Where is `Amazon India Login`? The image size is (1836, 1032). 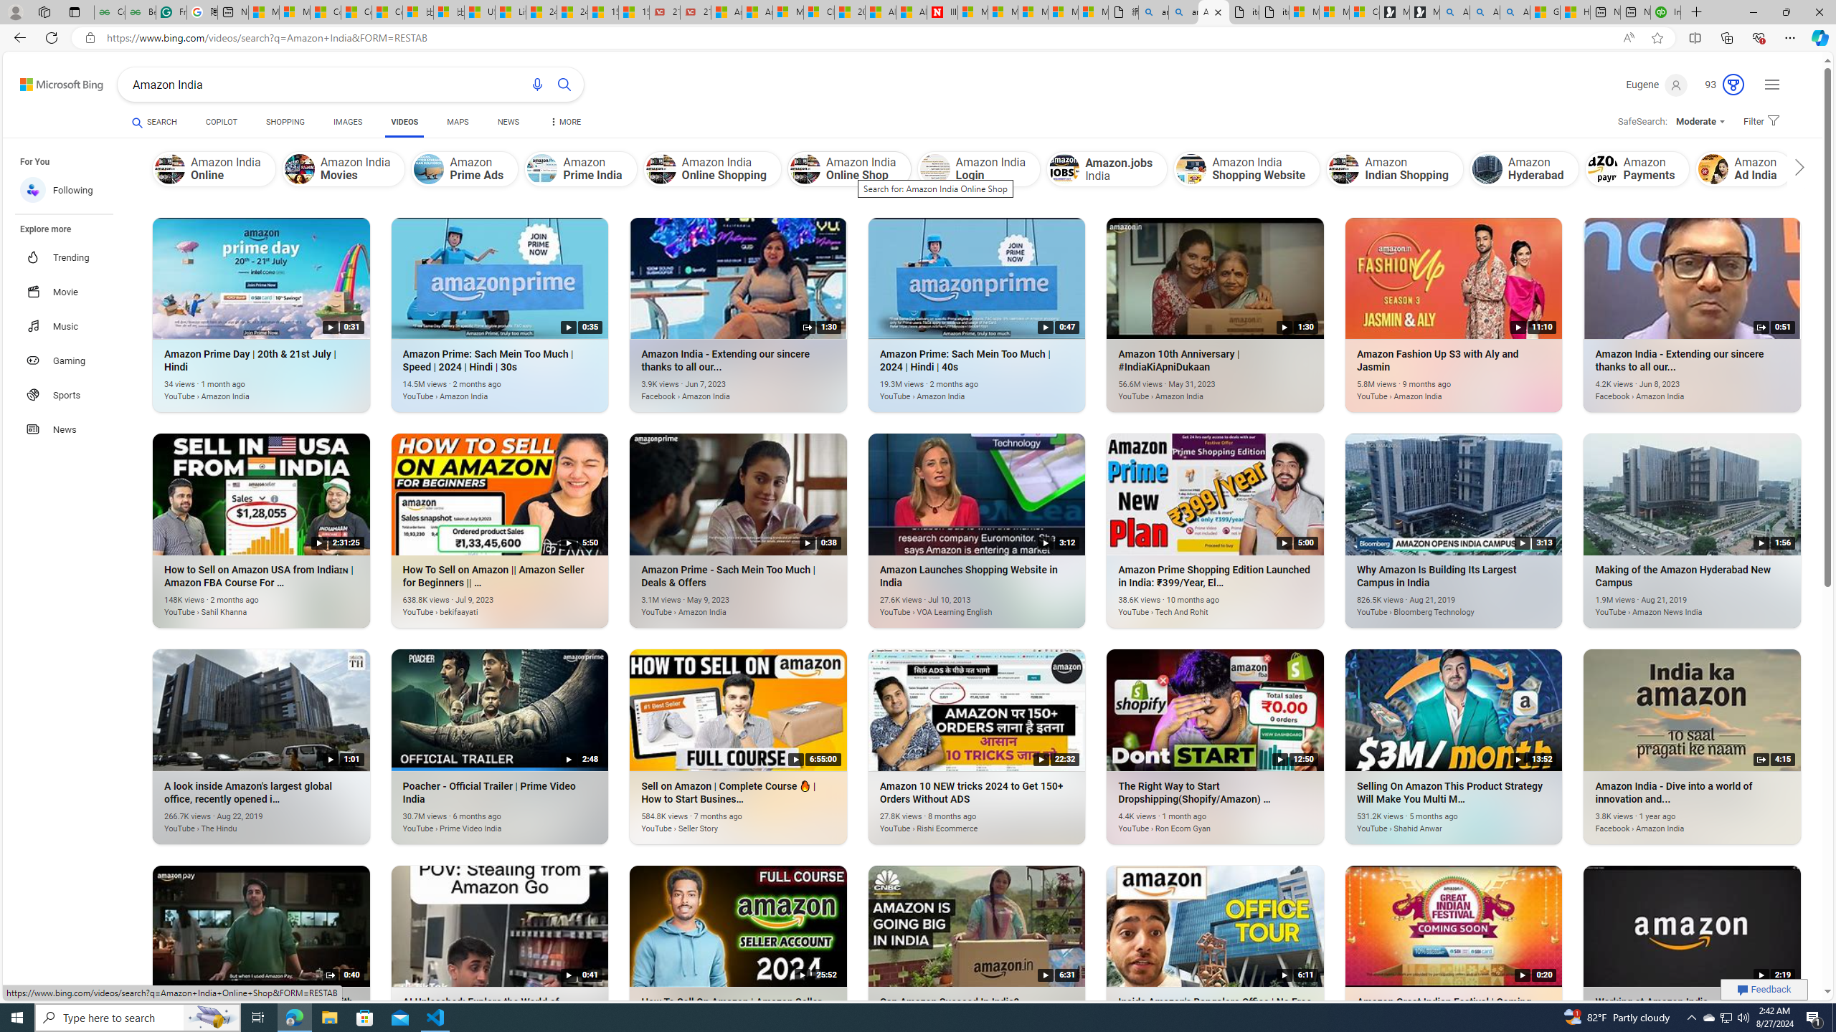
Amazon India Login is located at coordinates (980, 169).